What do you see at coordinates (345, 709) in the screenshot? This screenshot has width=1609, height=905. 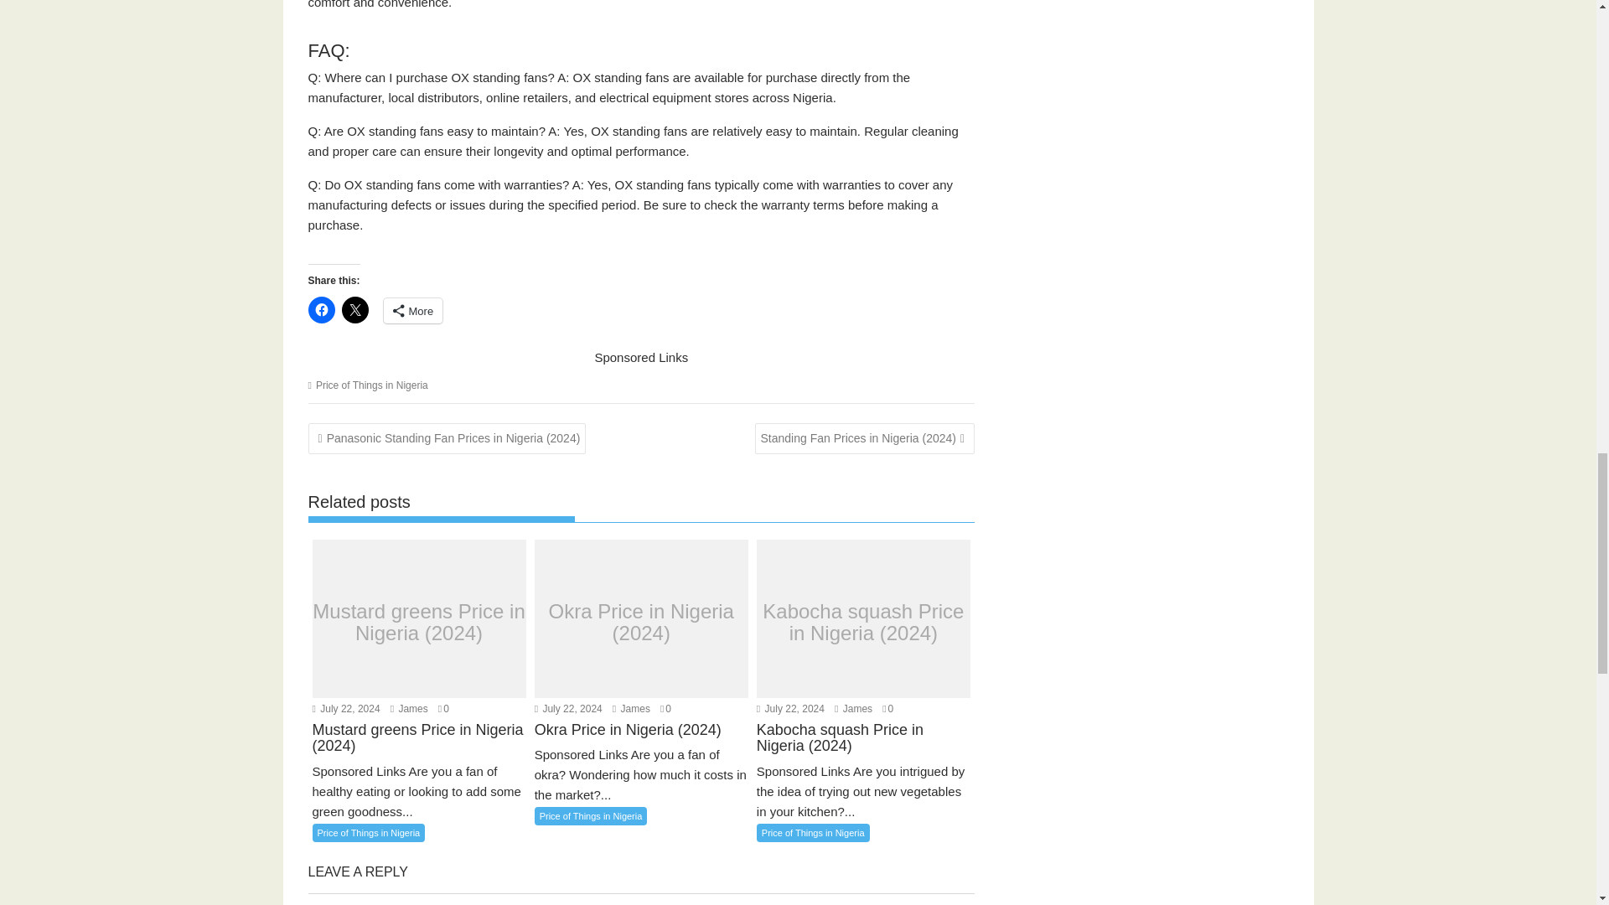 I see `July 22, 2024` at bounding box center [345, 709].